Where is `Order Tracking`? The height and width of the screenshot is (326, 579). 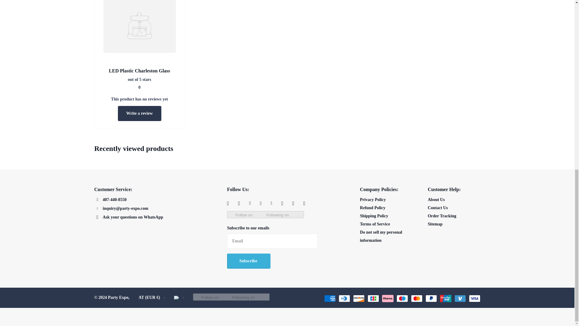
Order Tracking is located at coordinates (442, 216).